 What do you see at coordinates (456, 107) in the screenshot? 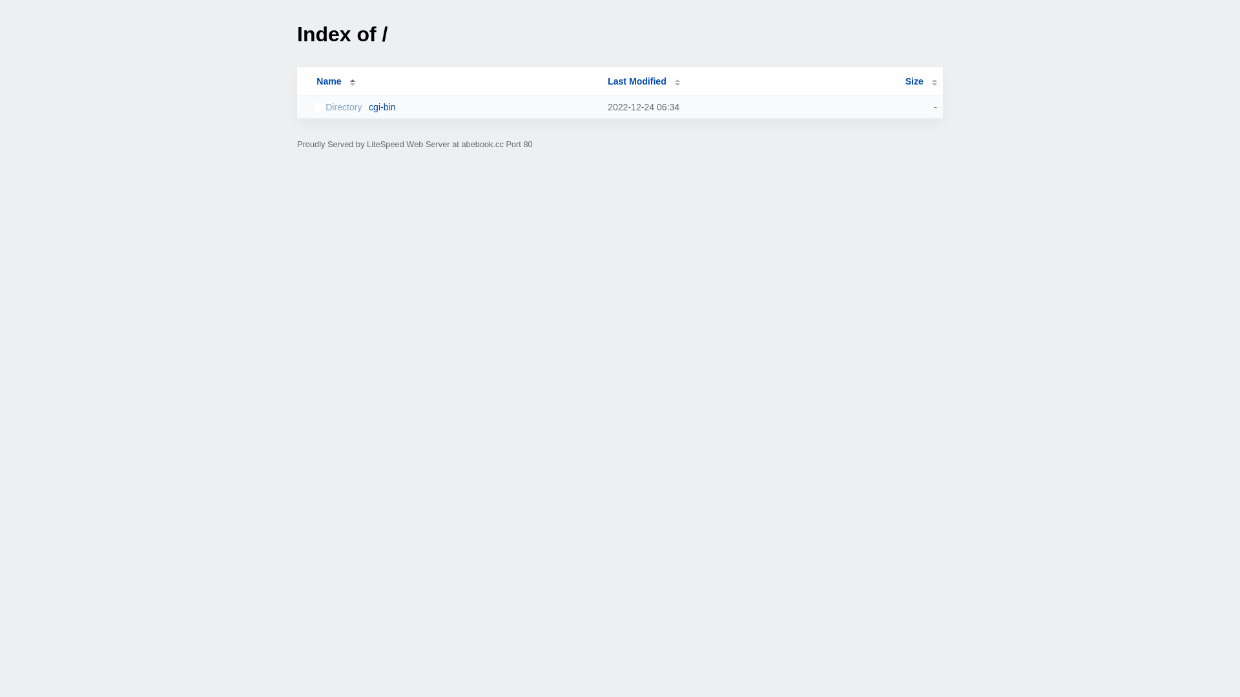
I see `cgi-bin` at bounding box center [456, 107].